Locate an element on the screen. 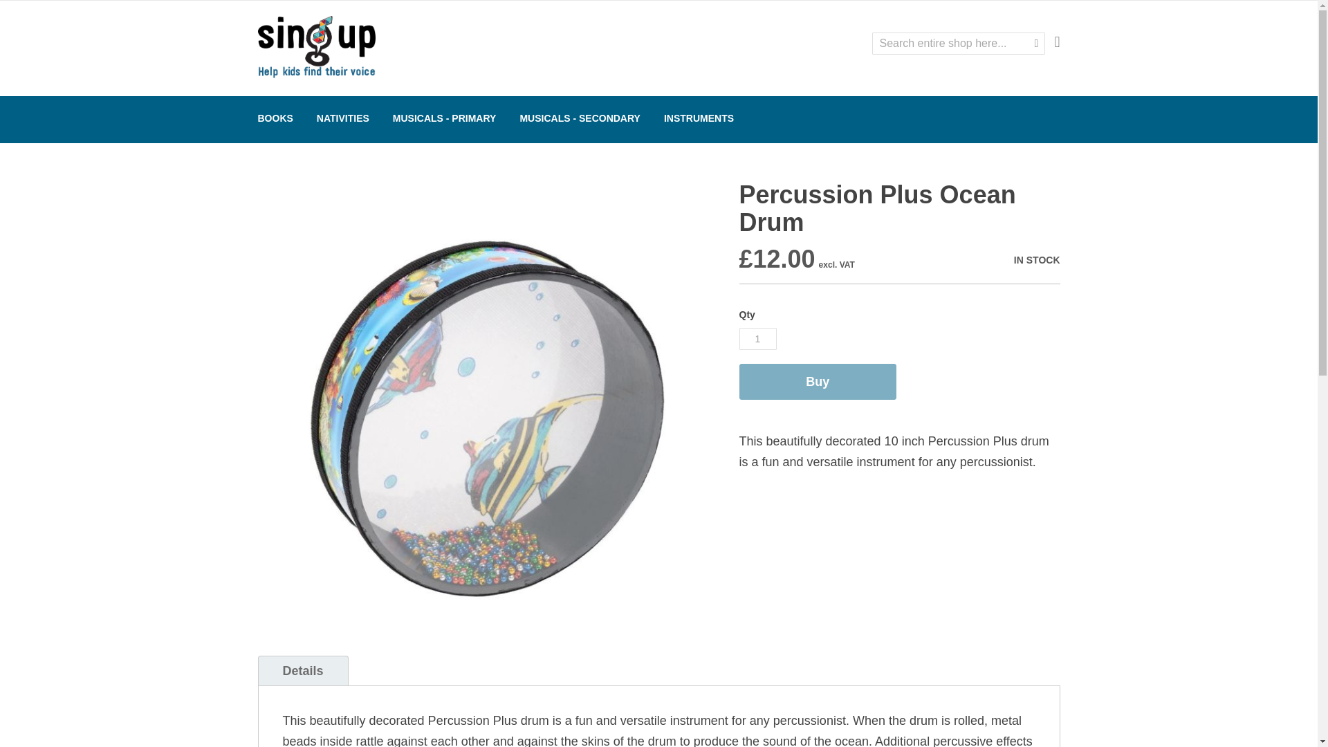 This screenshot has height=747, width=1328. Availability is located at coordinates (973, 260).